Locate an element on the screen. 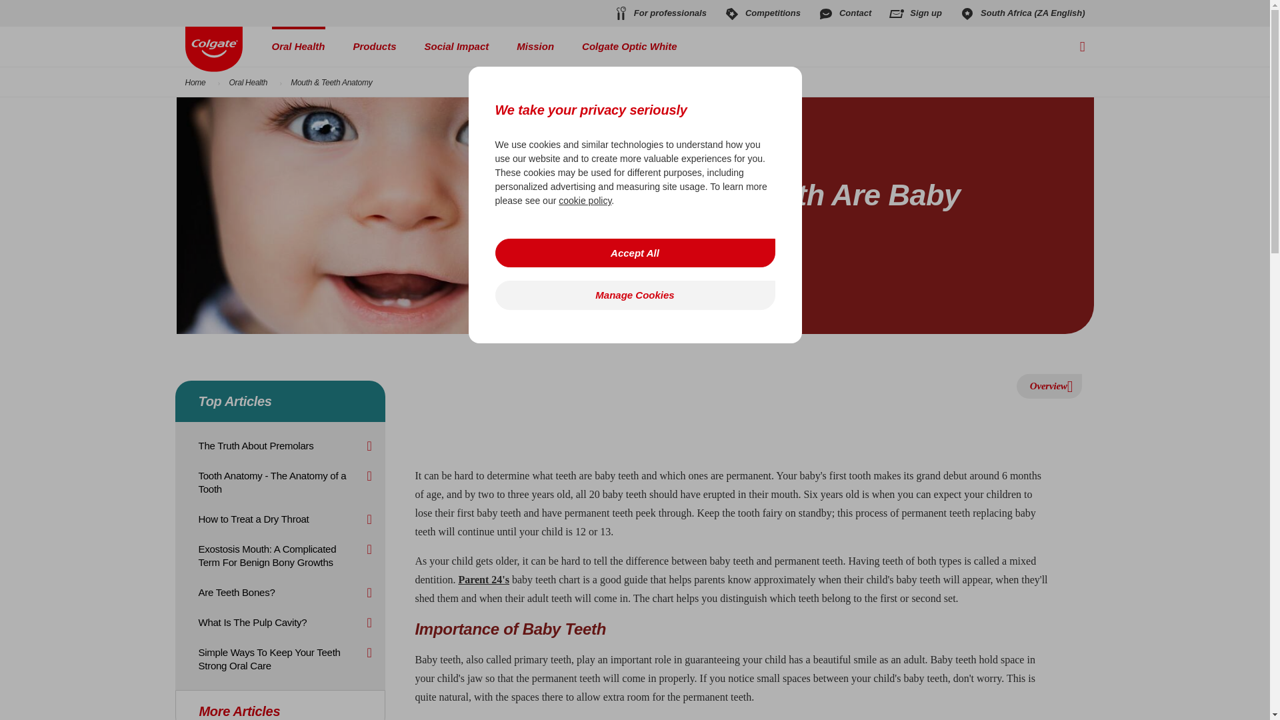 This screenshot has width=1280, height=720. Baby teeth is located at coordinates (386, 215).